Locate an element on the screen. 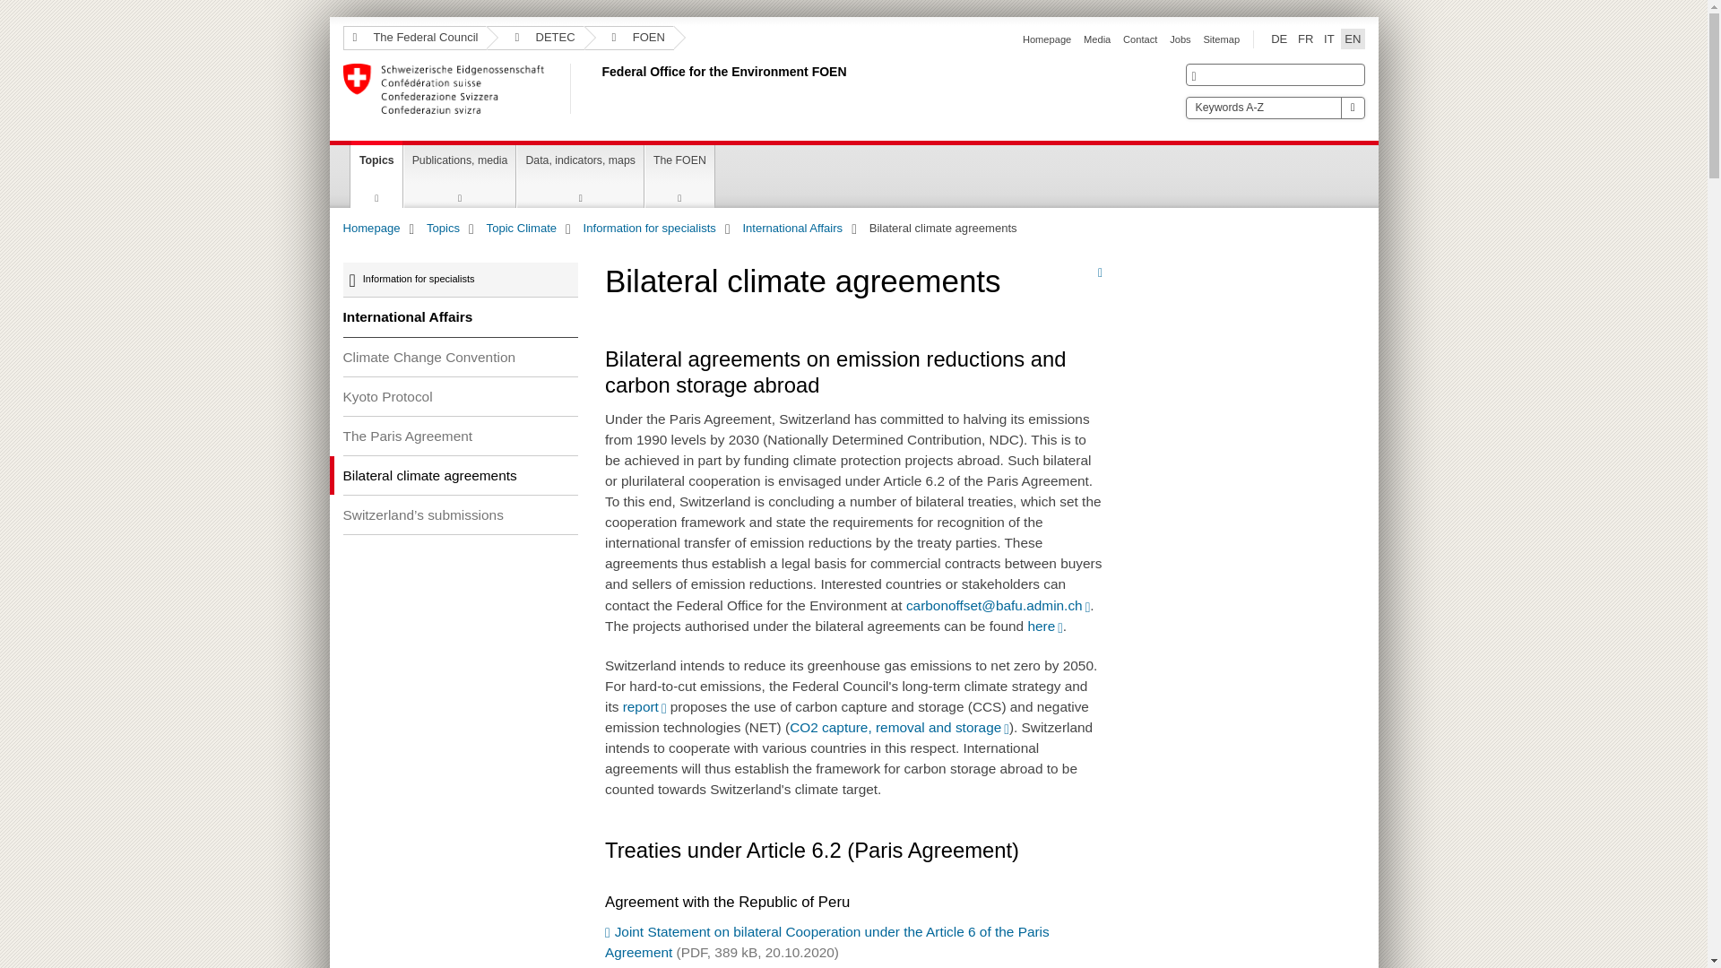 Image resolution: width=1721 pixels, height=968 pixels. Federal Office for the Environment FOEN is located at coordinates (598, 89).